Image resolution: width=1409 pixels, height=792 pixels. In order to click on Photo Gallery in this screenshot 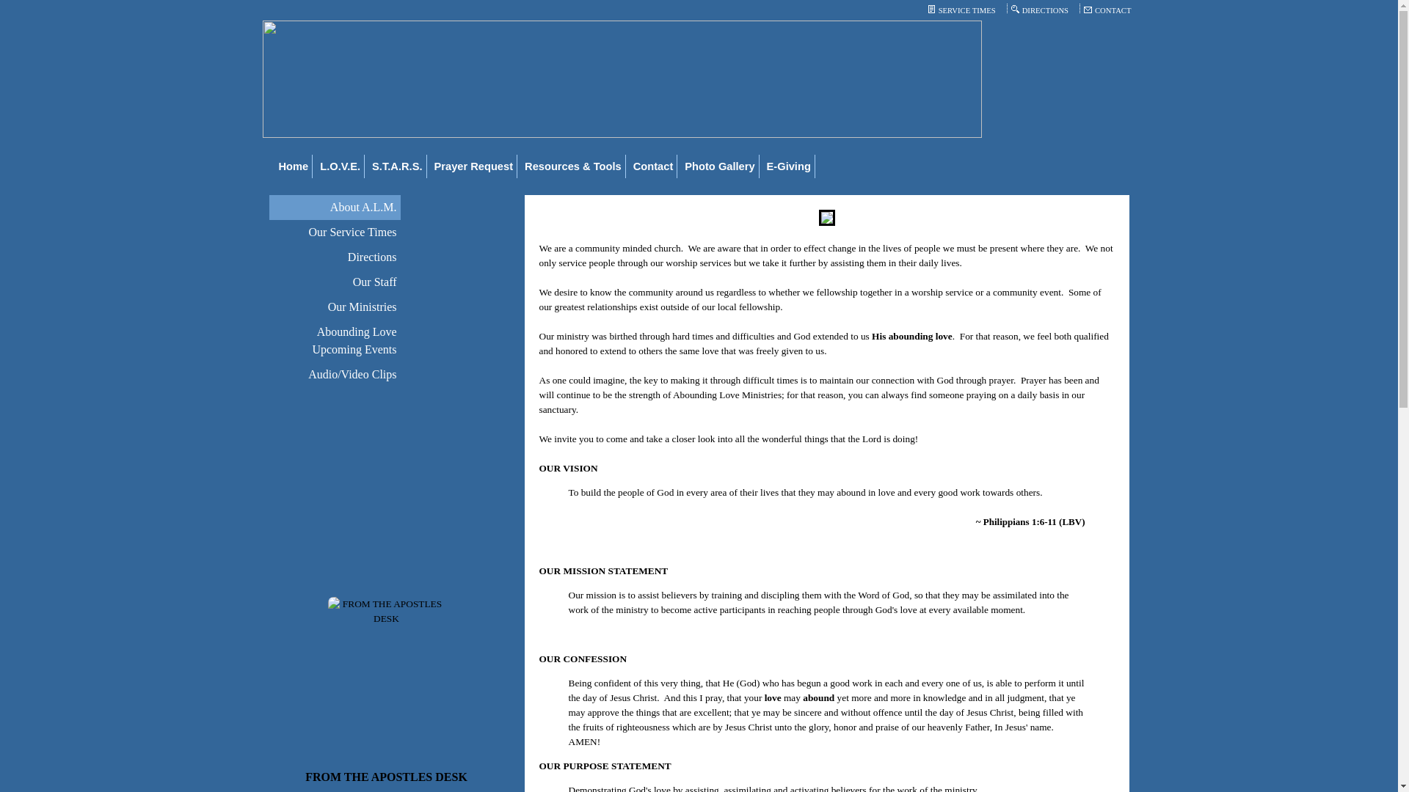, I will do `click(719, 166)`.